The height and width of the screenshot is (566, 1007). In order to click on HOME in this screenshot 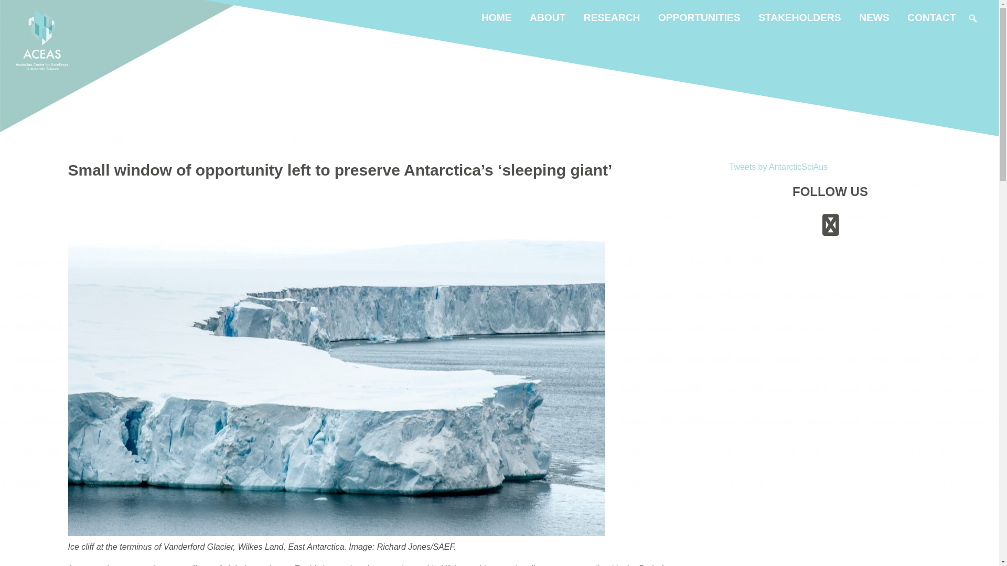, I will do `click(497, 18)`.